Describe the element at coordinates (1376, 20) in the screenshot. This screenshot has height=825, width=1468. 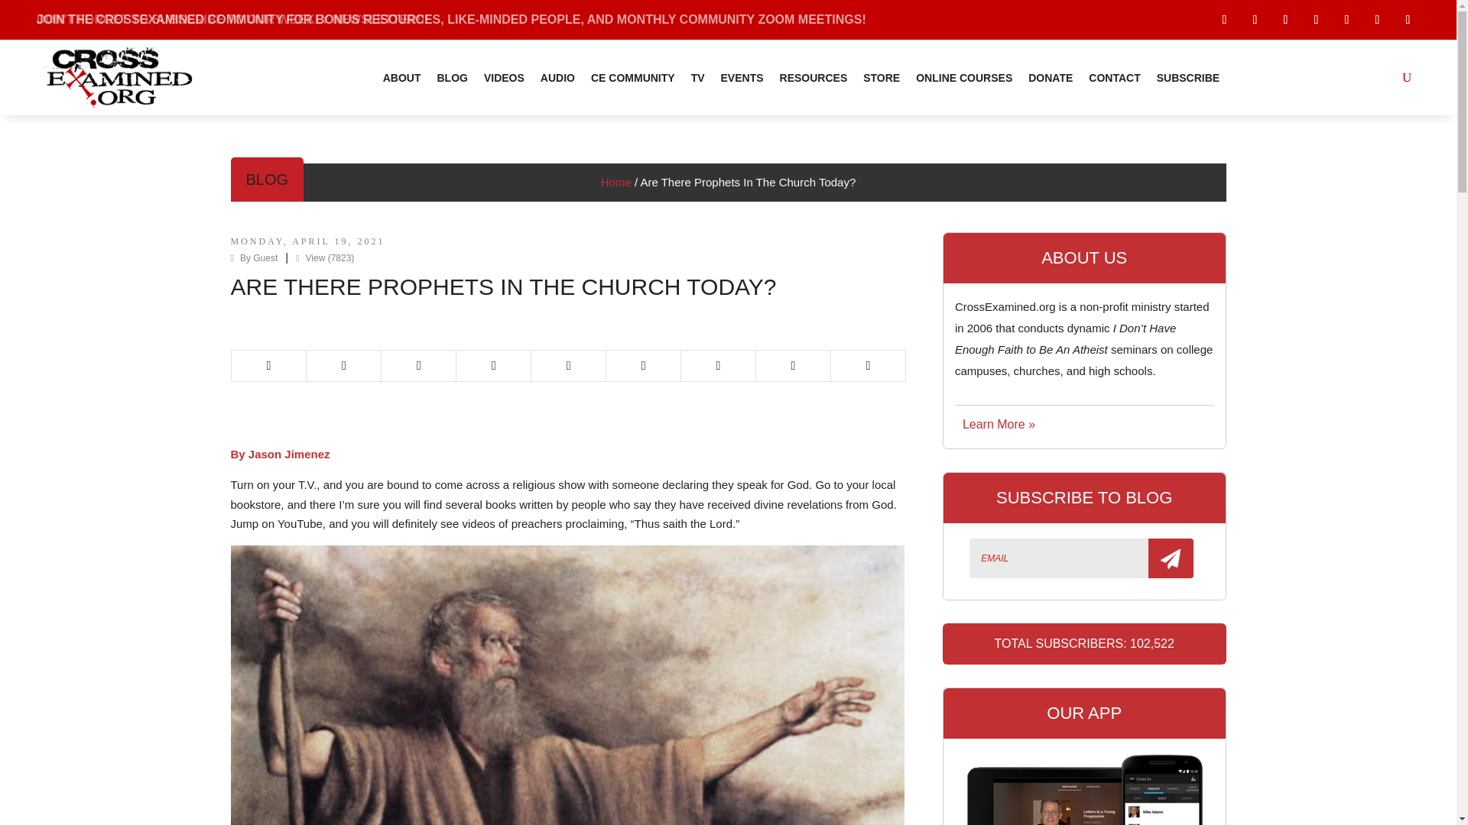
I see `Follow on RSS` at that location.